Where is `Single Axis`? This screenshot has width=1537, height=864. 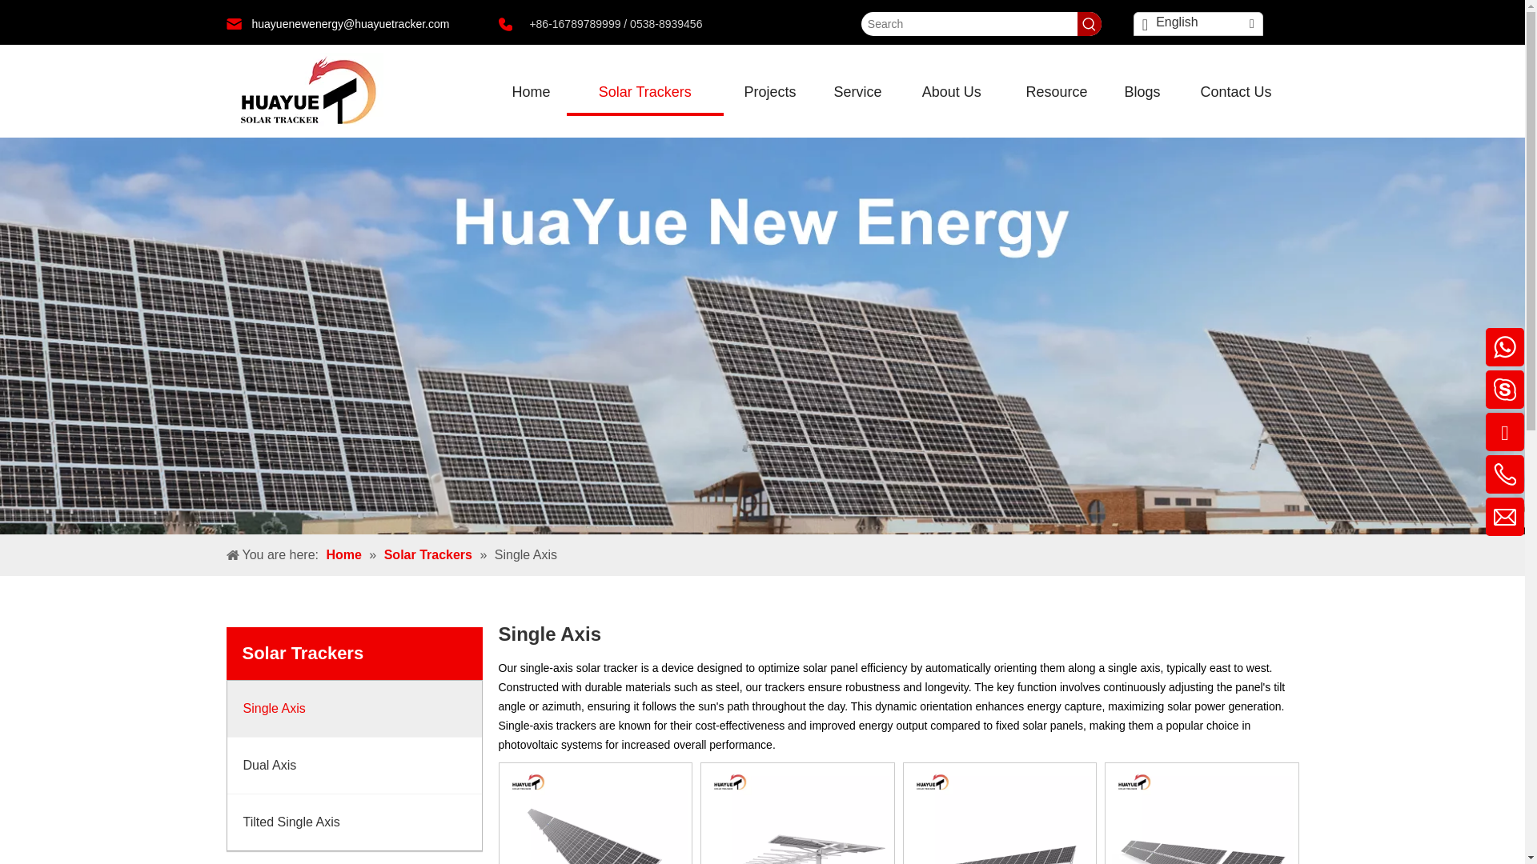
Single Axis is located at coordinates (355, 709).